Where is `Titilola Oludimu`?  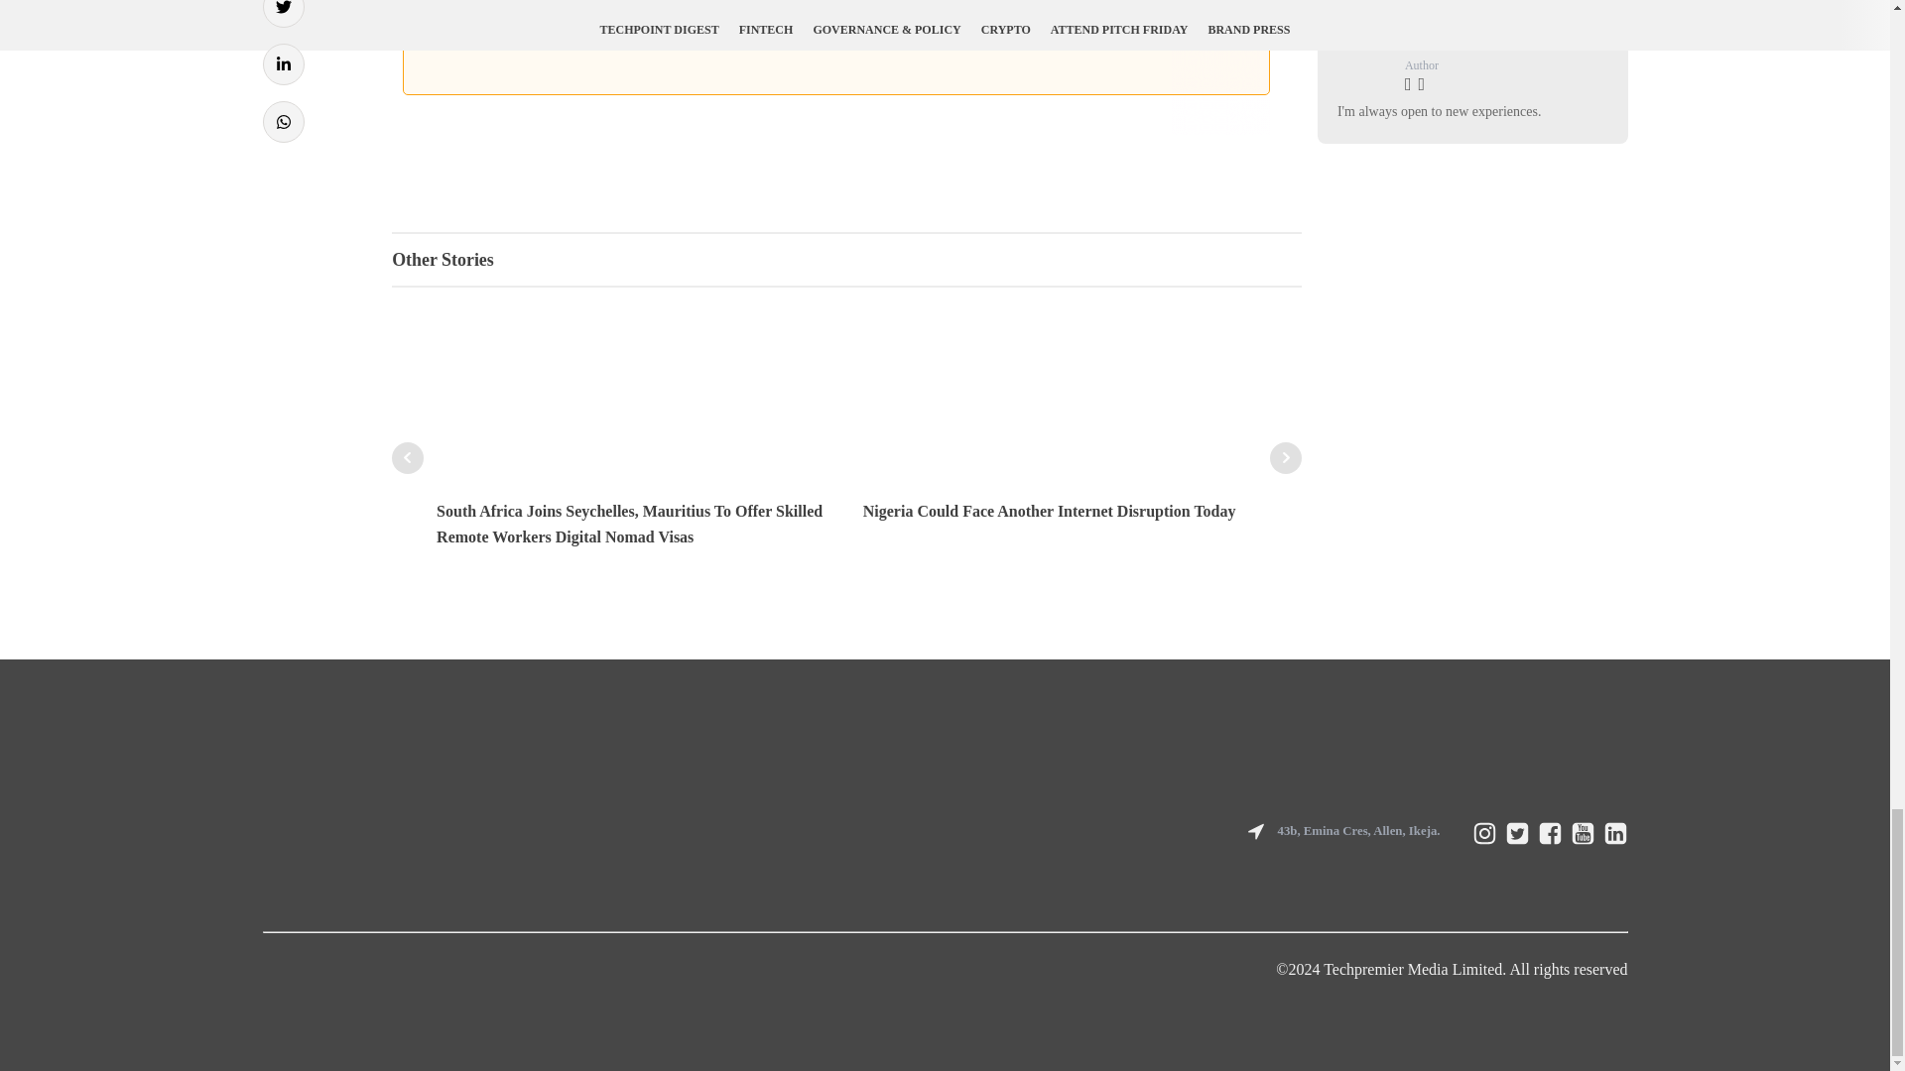 Titilola Oludimu is located at coordinates (1456, 44).